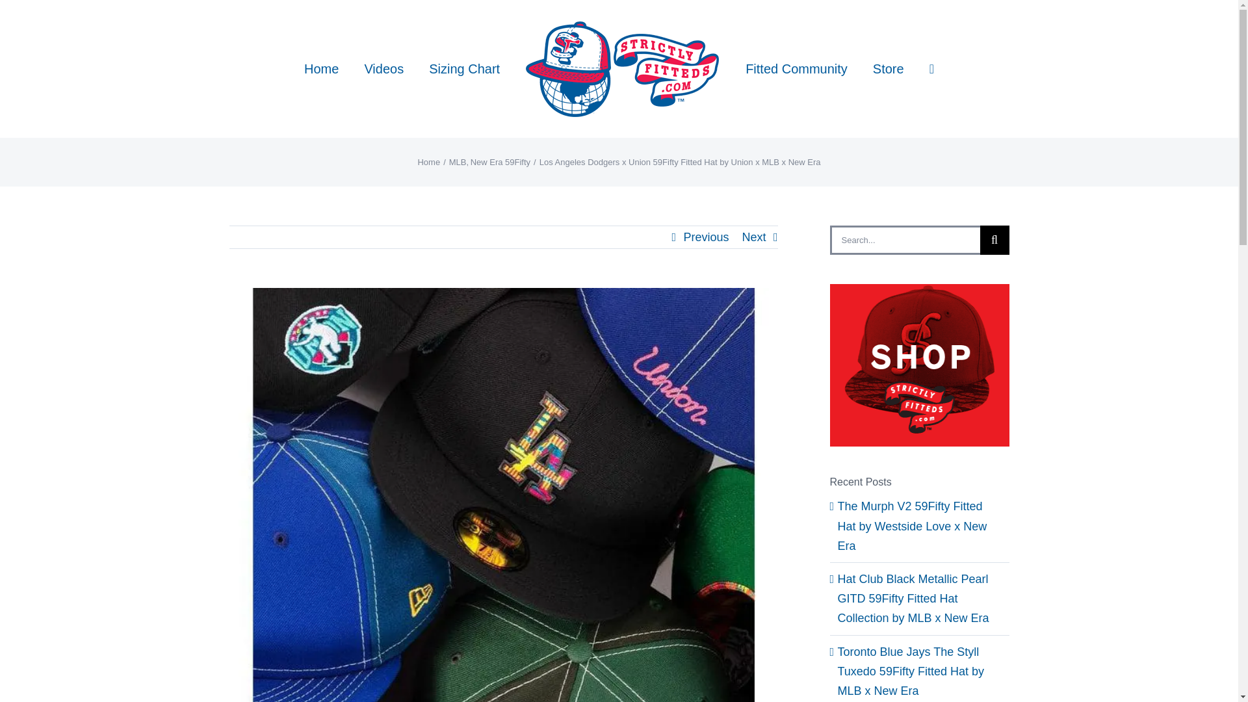  What do you see at coordinates (706, 237) in the screenshot?
I see `Previous` at bounding box center [706, 237].